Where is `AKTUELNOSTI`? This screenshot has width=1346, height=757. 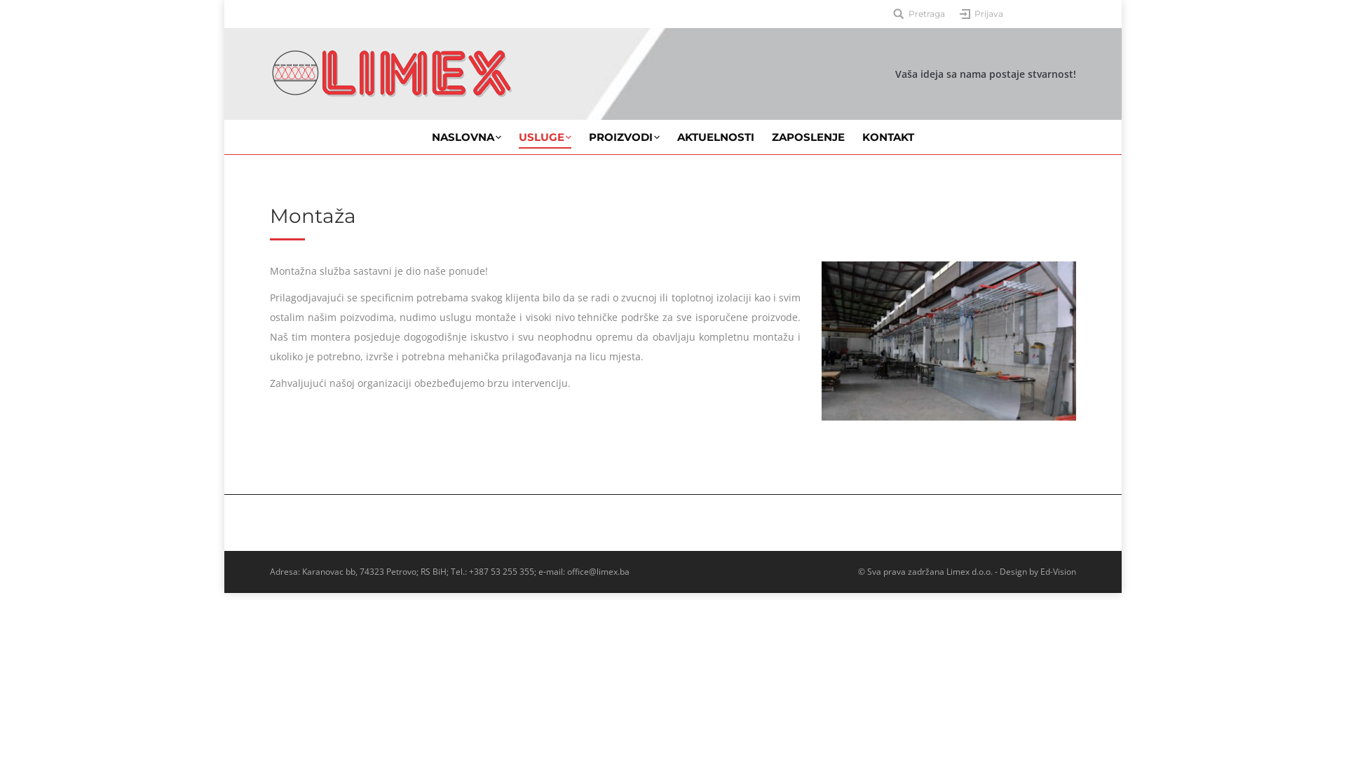
AKTUELNOSTI is located at coordinates (716, 137).